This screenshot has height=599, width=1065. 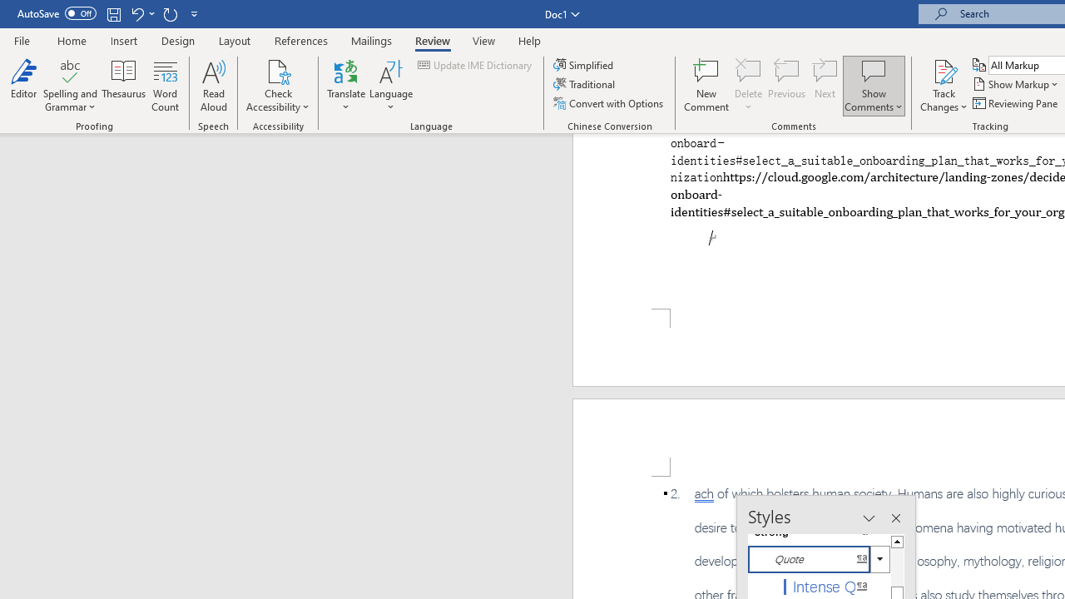 I want to click on Show Comments, so click(x=874, y=70).